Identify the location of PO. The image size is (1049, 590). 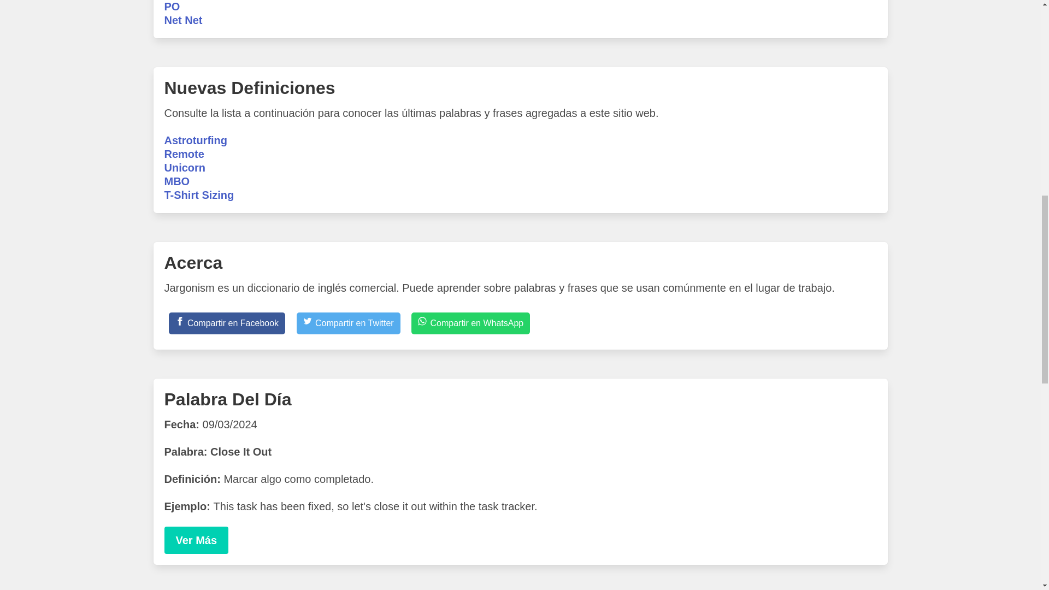
(172, 7).